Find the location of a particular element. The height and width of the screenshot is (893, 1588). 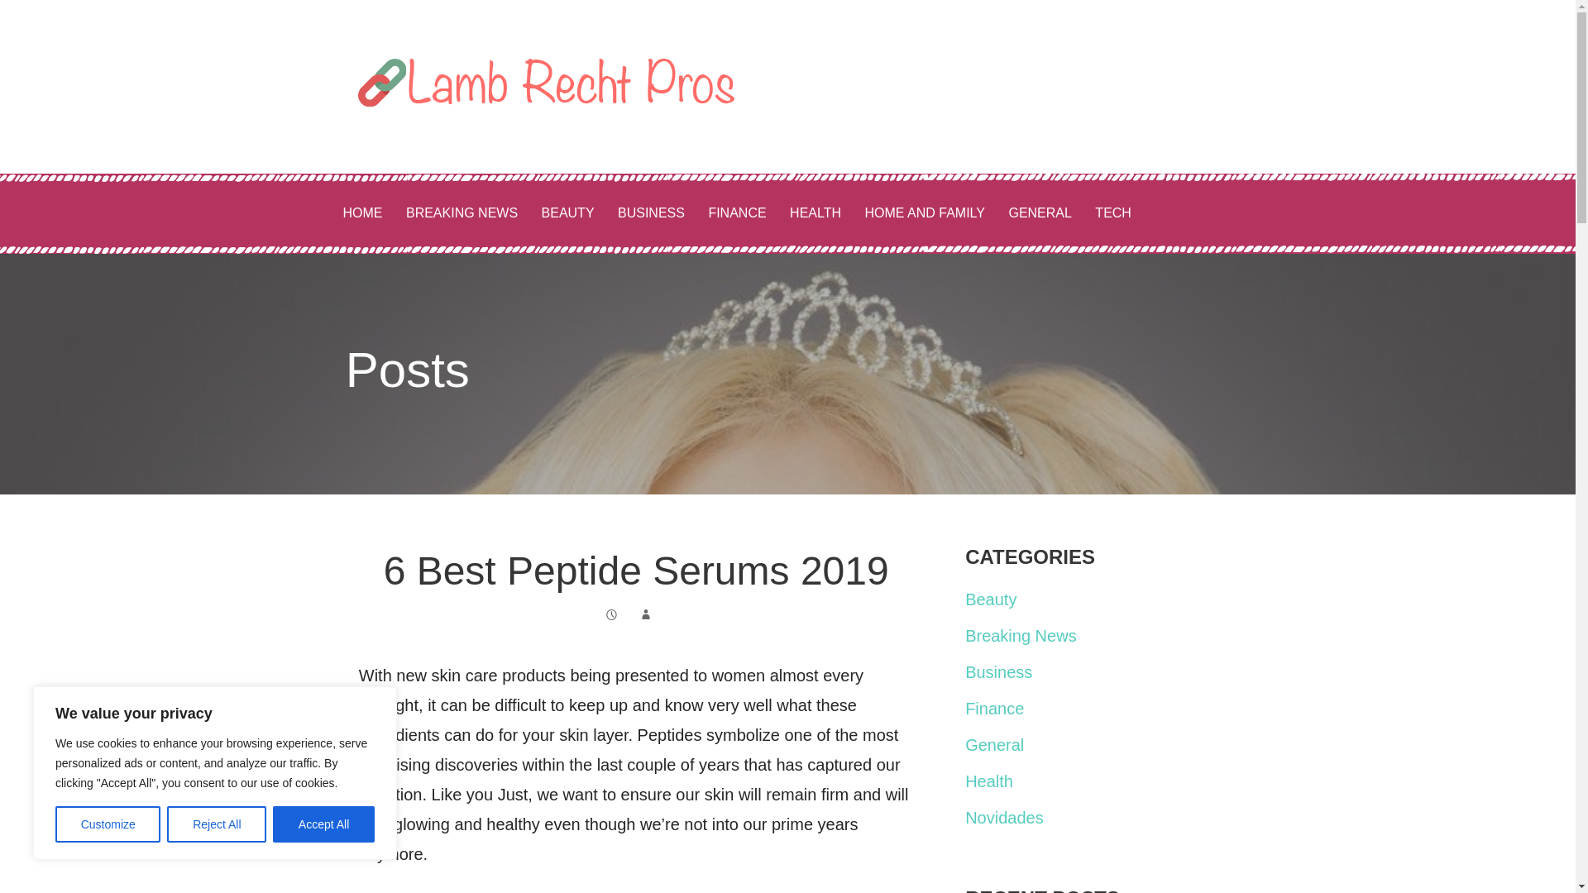

Beauty is located at coordinates (991, 599).